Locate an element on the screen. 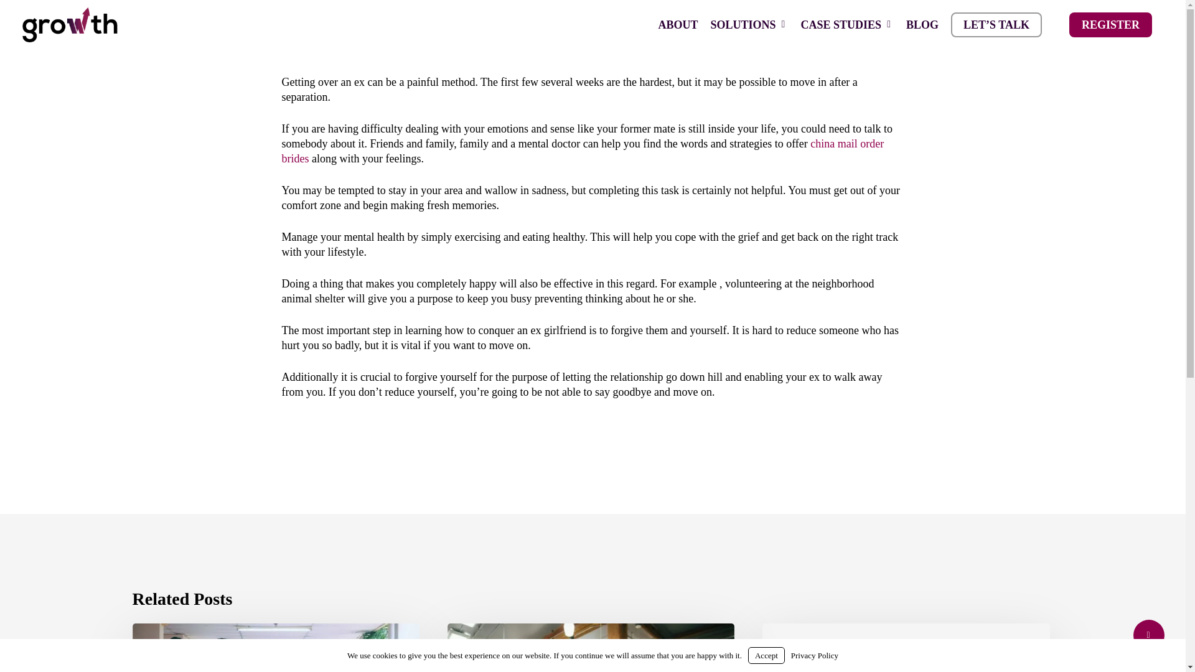  china mail order brides is located at coordinates (583, 151).